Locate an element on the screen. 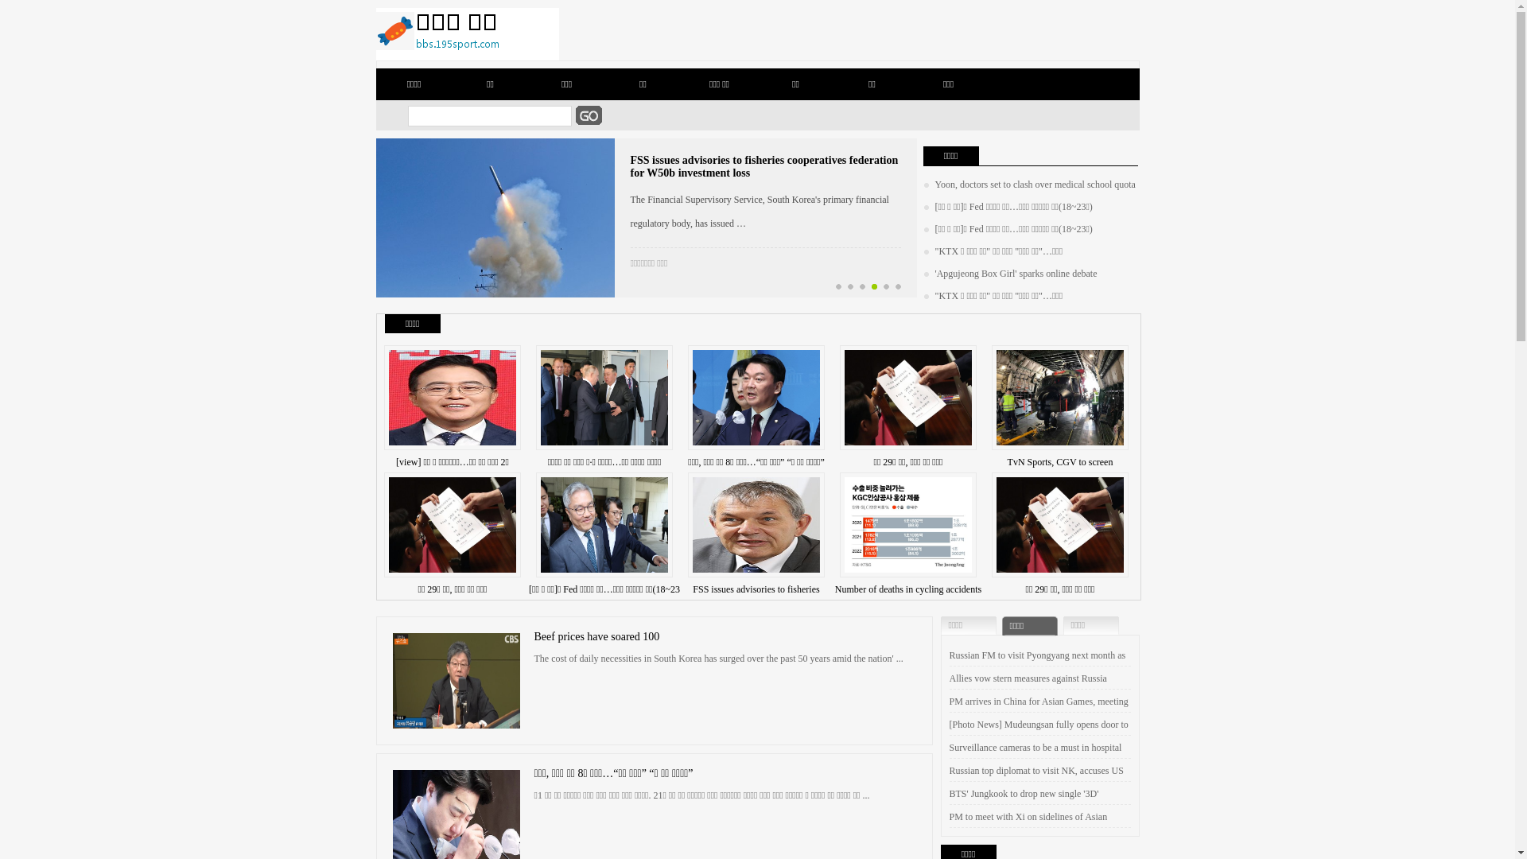  Allies vow stern measures against Russia is located at coordinates (1028, 678).